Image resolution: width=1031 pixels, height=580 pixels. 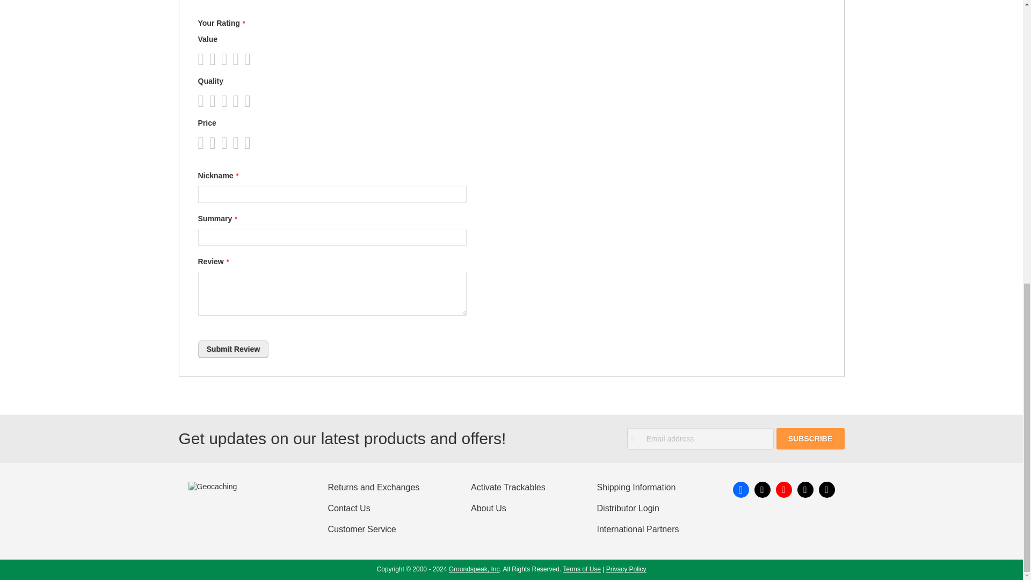 I want to click on 4 stars, so click(x=221, y=101).